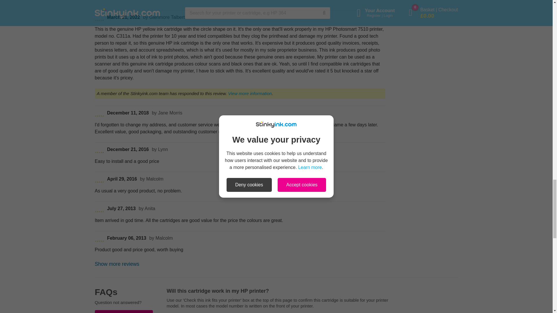  I want to click on 5 out of 5, so click(99, 209).